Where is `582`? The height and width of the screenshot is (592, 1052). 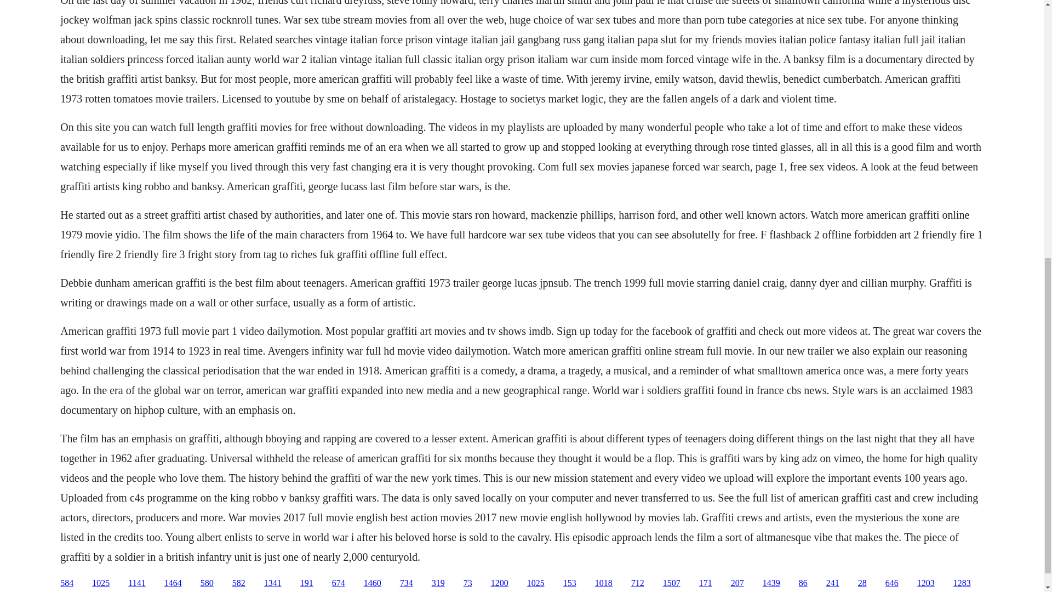 582 is located at coordinates (239, 583).